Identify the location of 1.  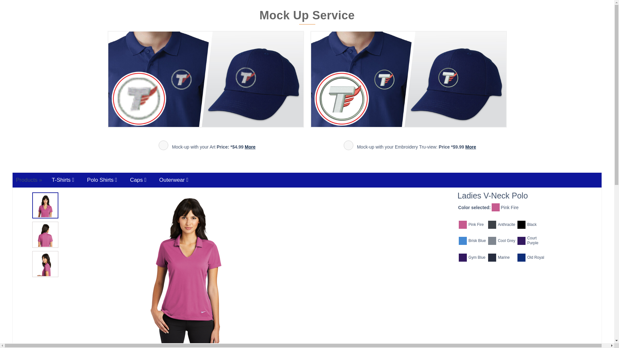
(163, 145).